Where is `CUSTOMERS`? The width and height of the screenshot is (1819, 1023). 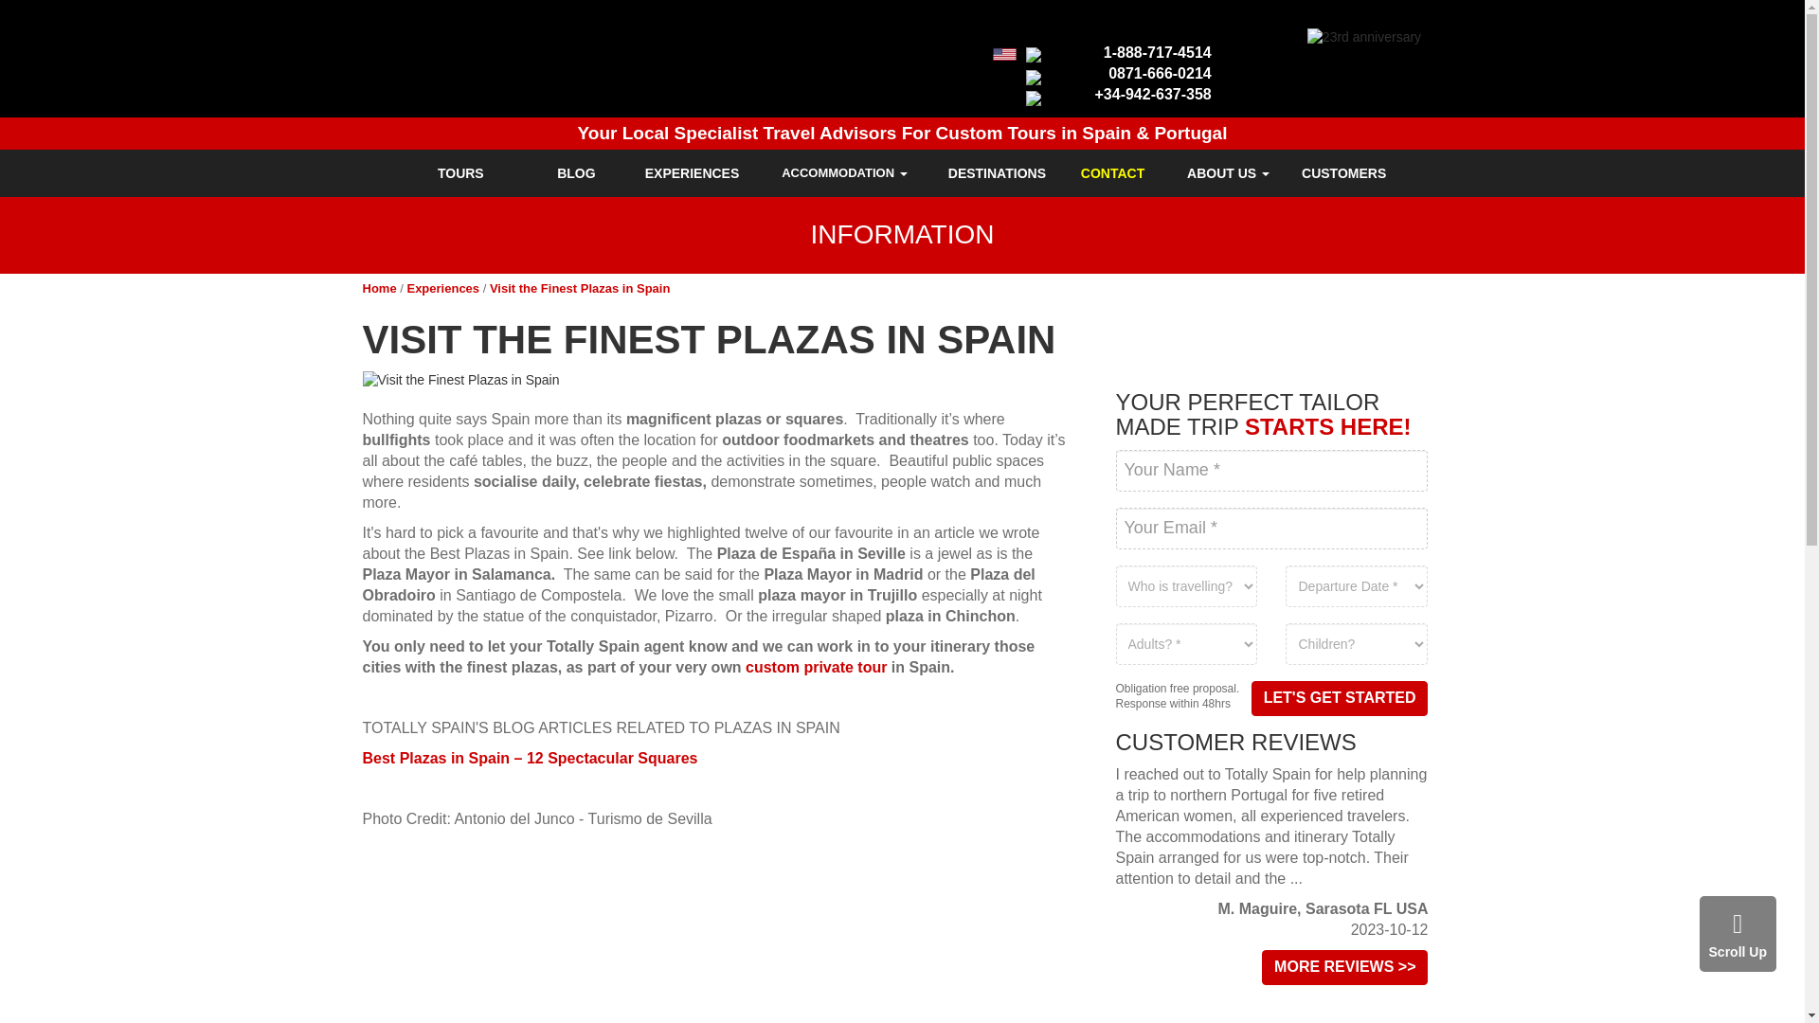
CUSTOMERS is located at coordinates (1343, 172).